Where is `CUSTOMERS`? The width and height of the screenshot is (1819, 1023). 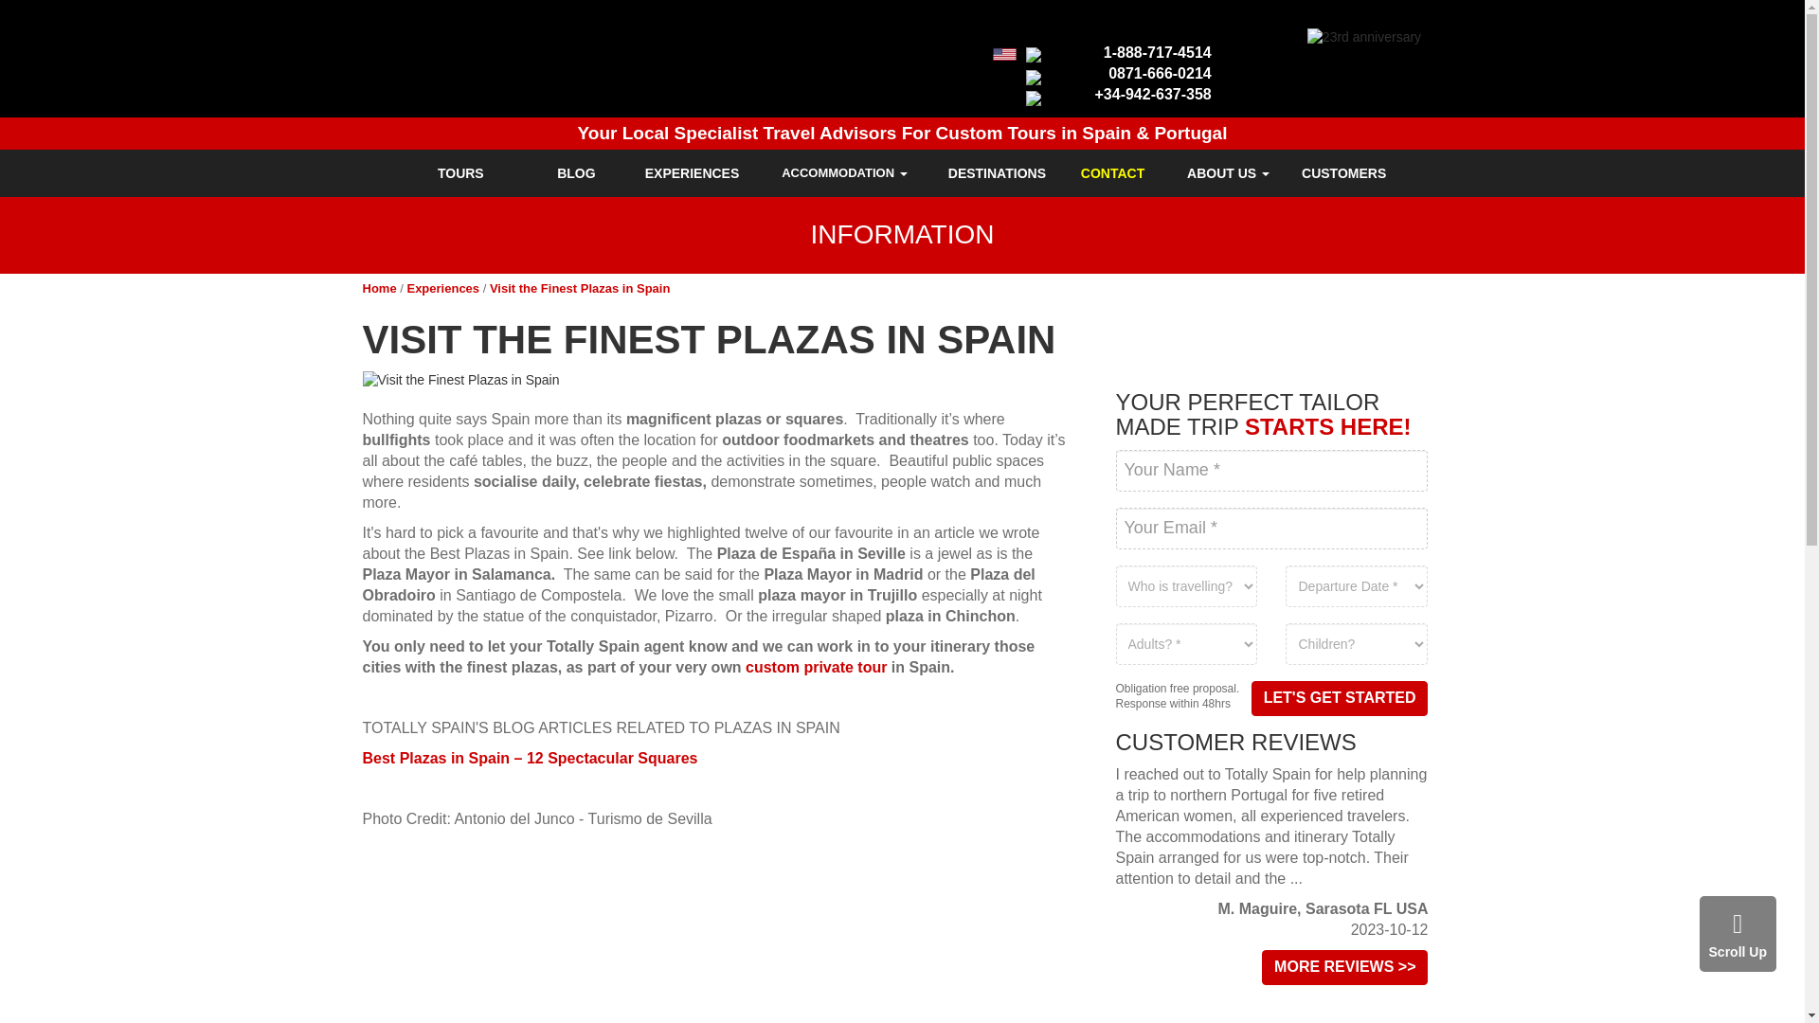
CUSTOMERS is located at coordinates (1343, 172).